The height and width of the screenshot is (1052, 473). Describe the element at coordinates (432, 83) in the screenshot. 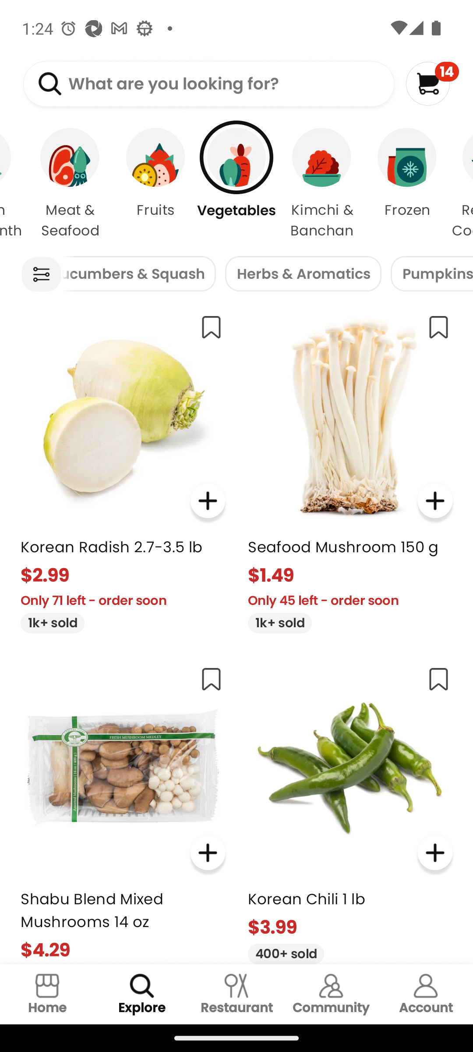

I see `14` at that location.